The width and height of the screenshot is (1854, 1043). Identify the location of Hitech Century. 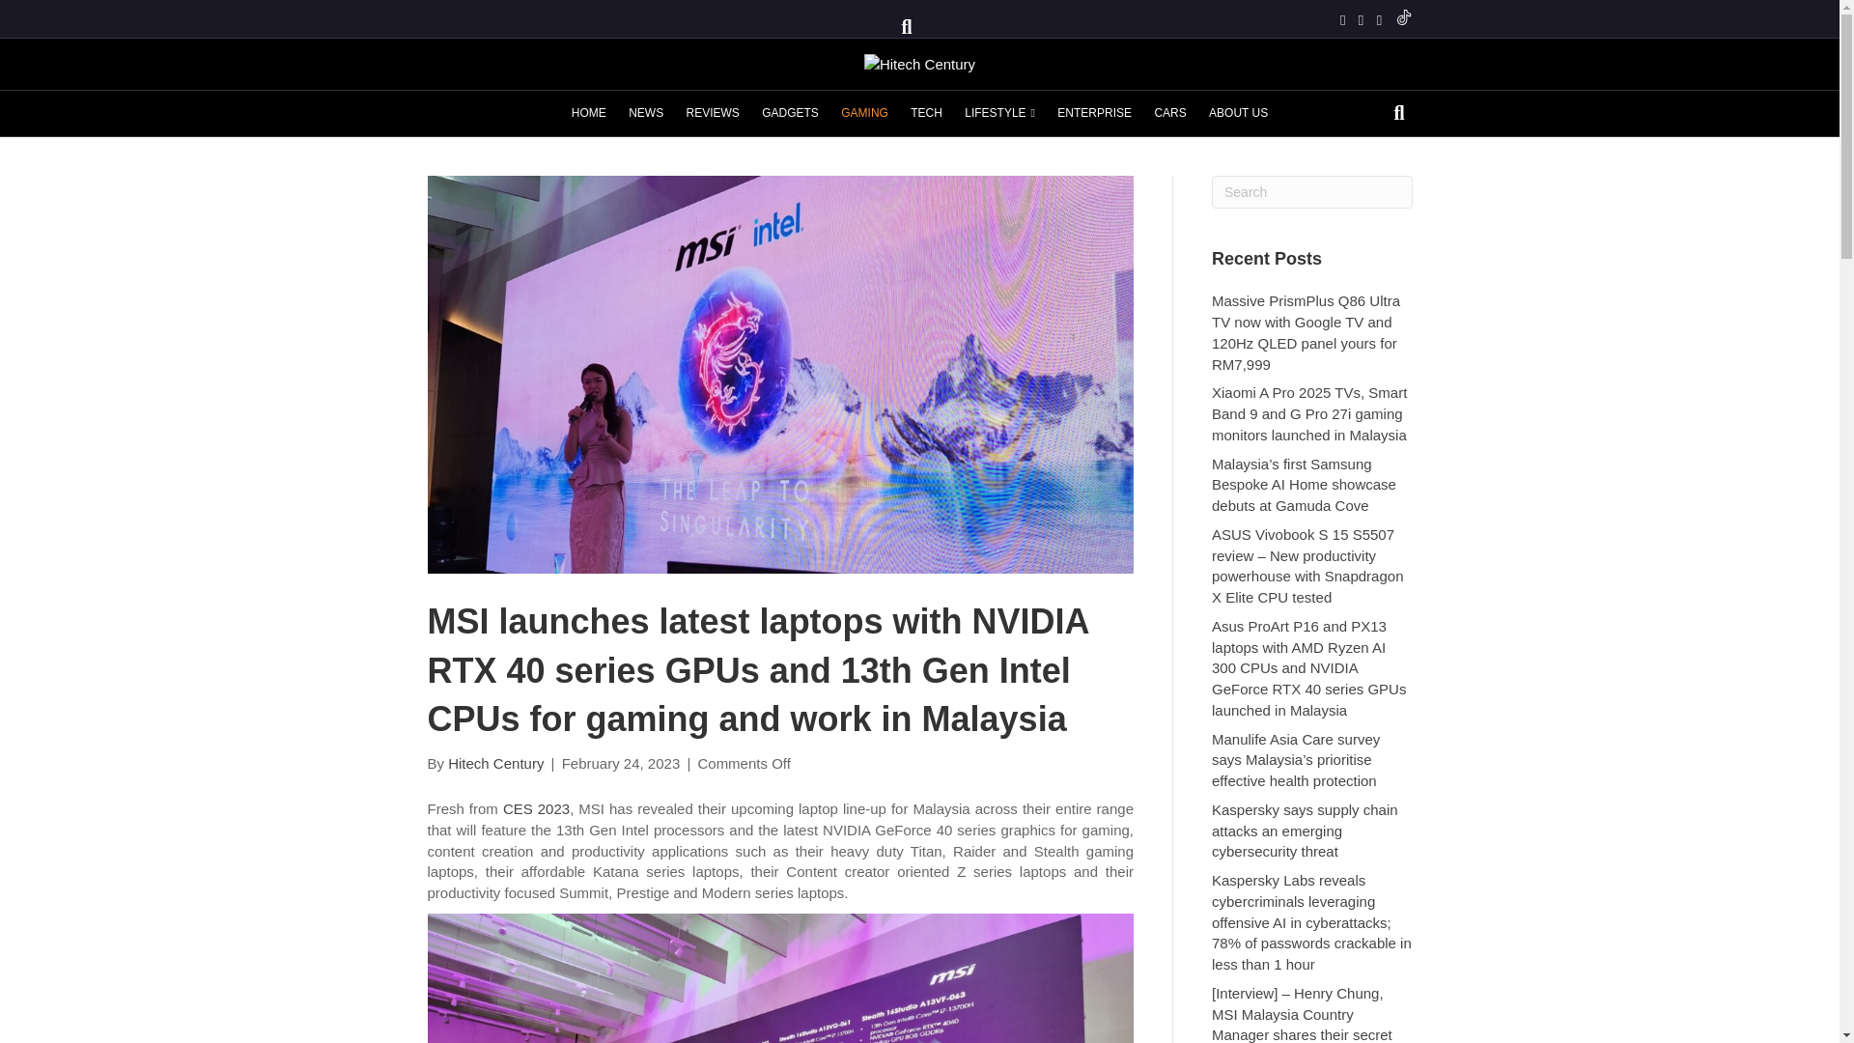
(495, 763).